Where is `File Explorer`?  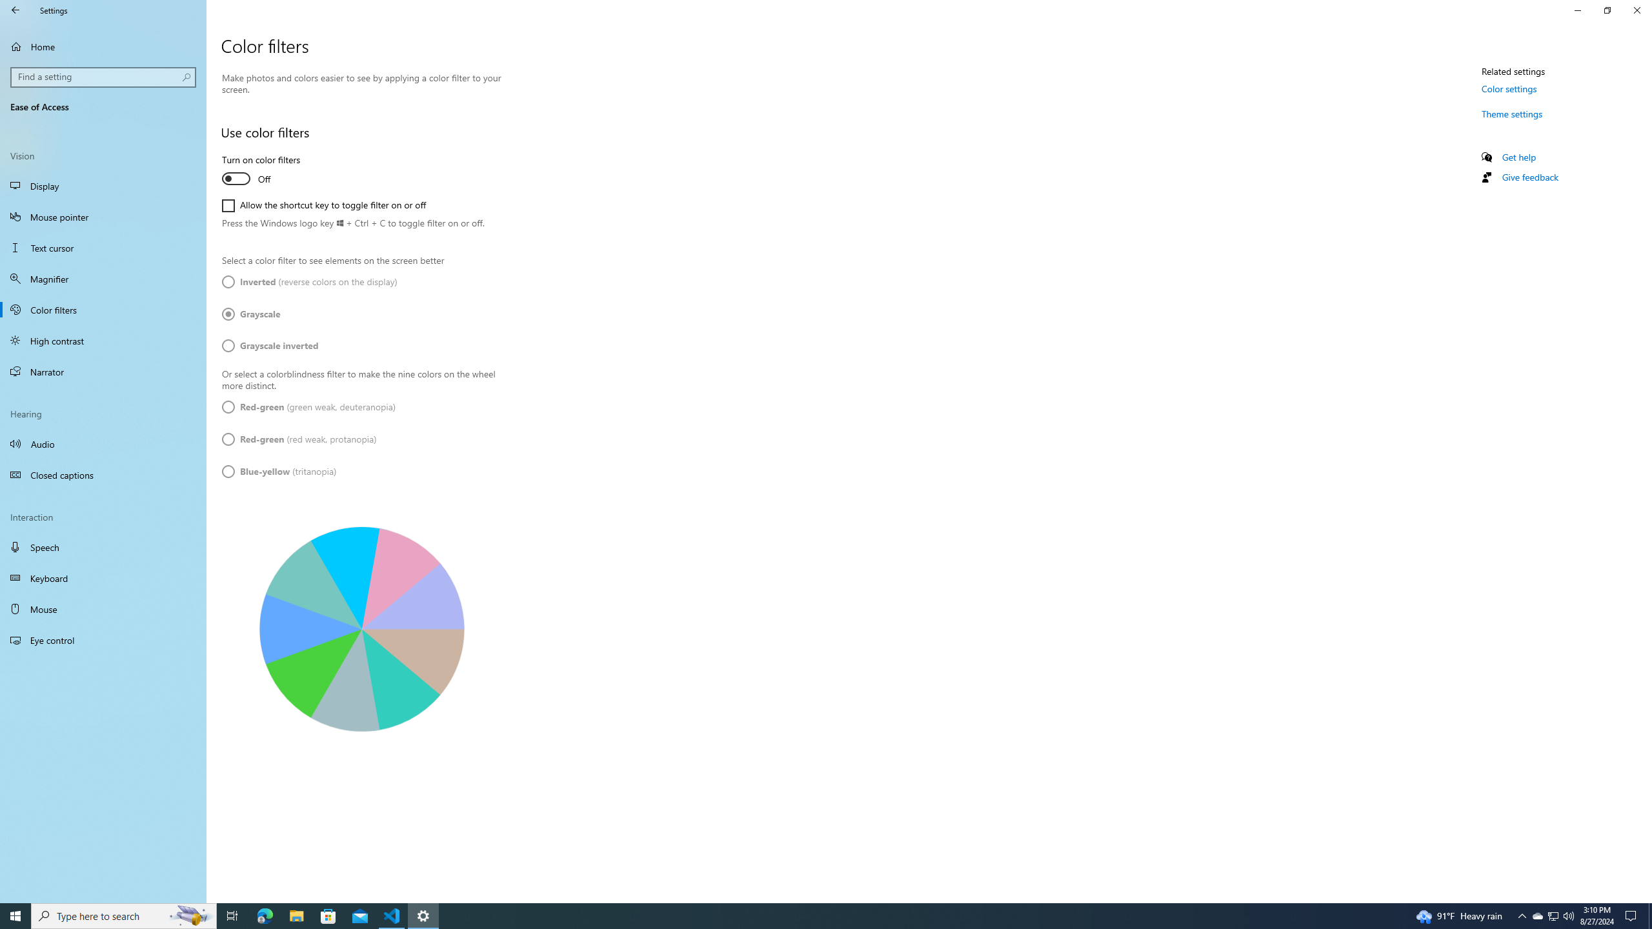
File Explorer is located at coordinates (296, 916).